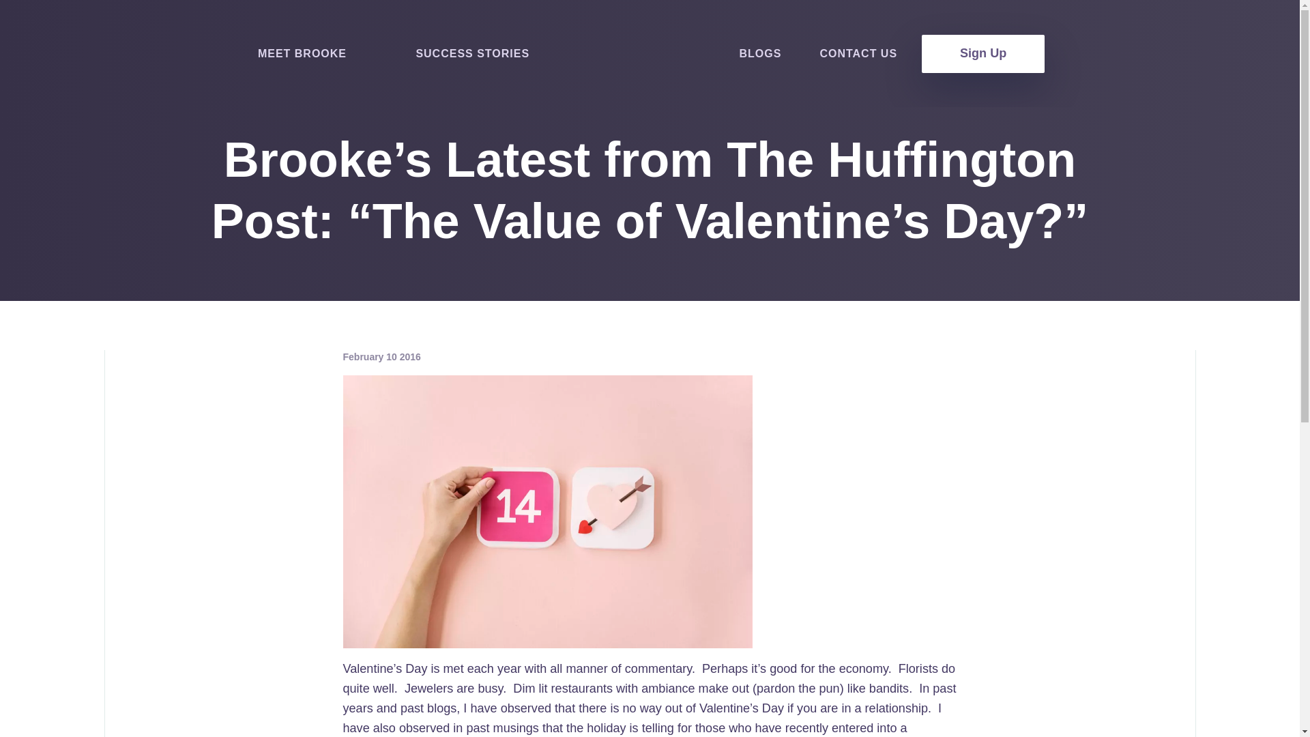 This screenshot has height=737, width=1310. I want to click on MEET BROOKE, so click(302, 53).